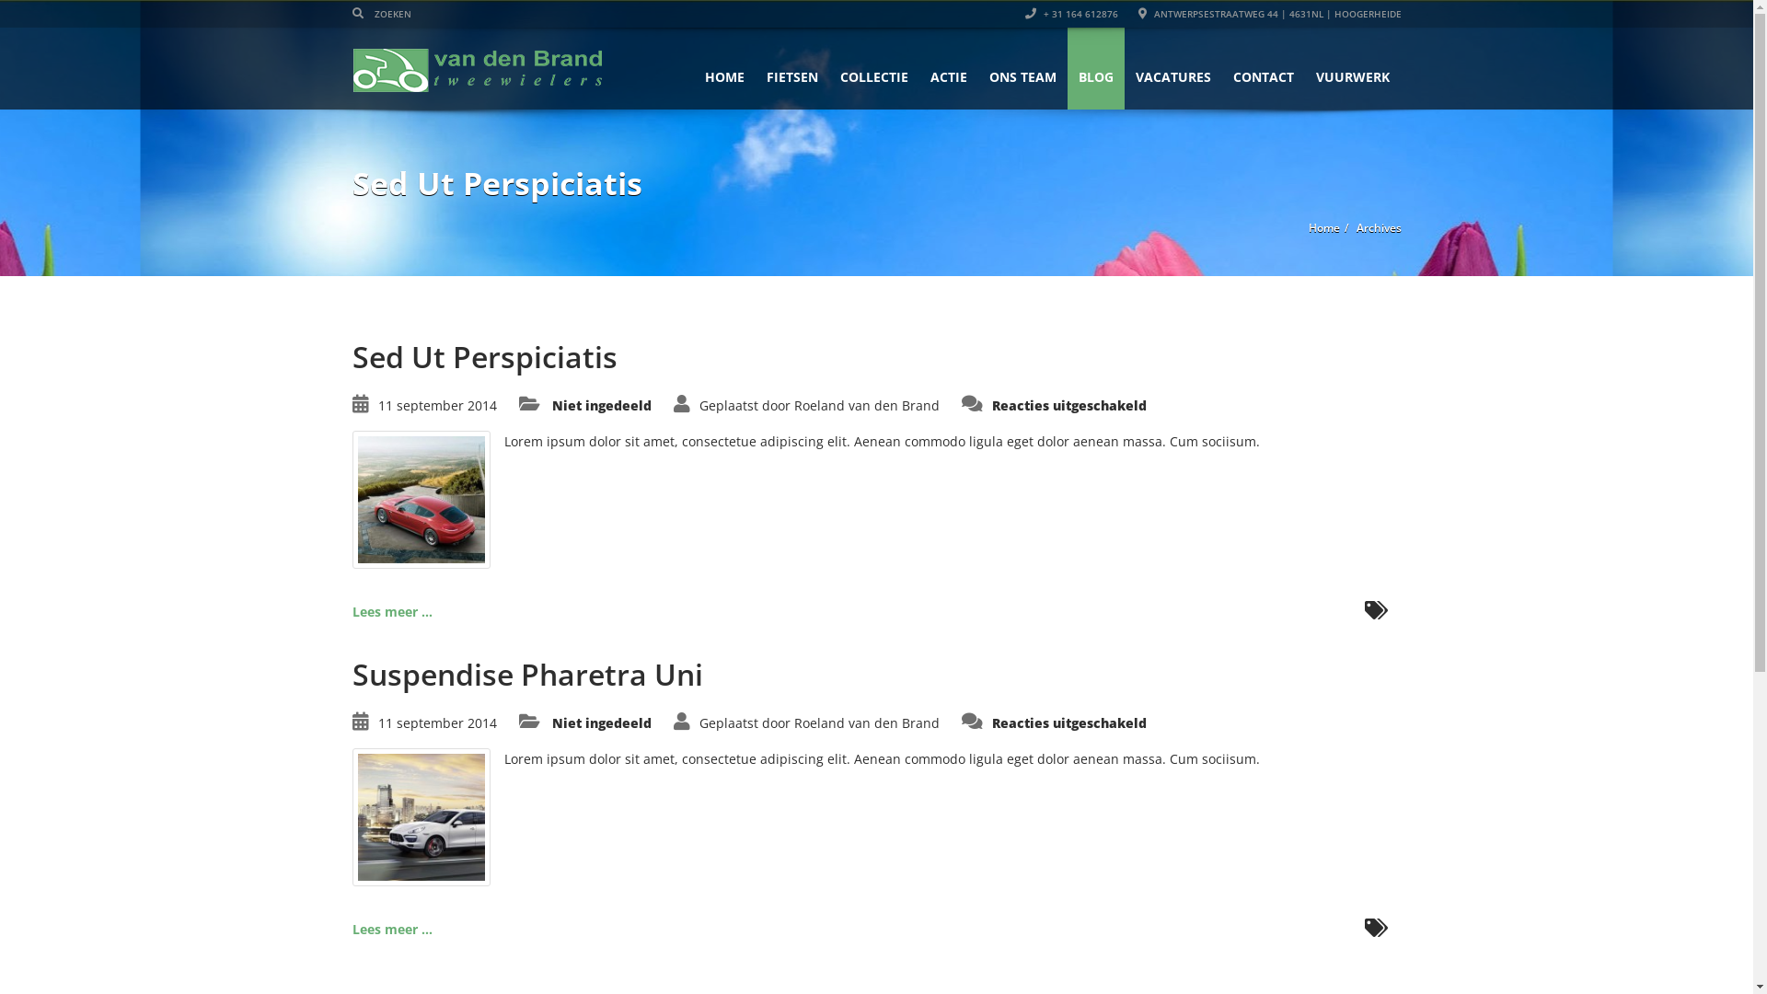 The height and width of the screenshot is (994, 1767). Describe the element at coordinates (392, 930) in the screenshot. I see `Lees meer ...` at that location.